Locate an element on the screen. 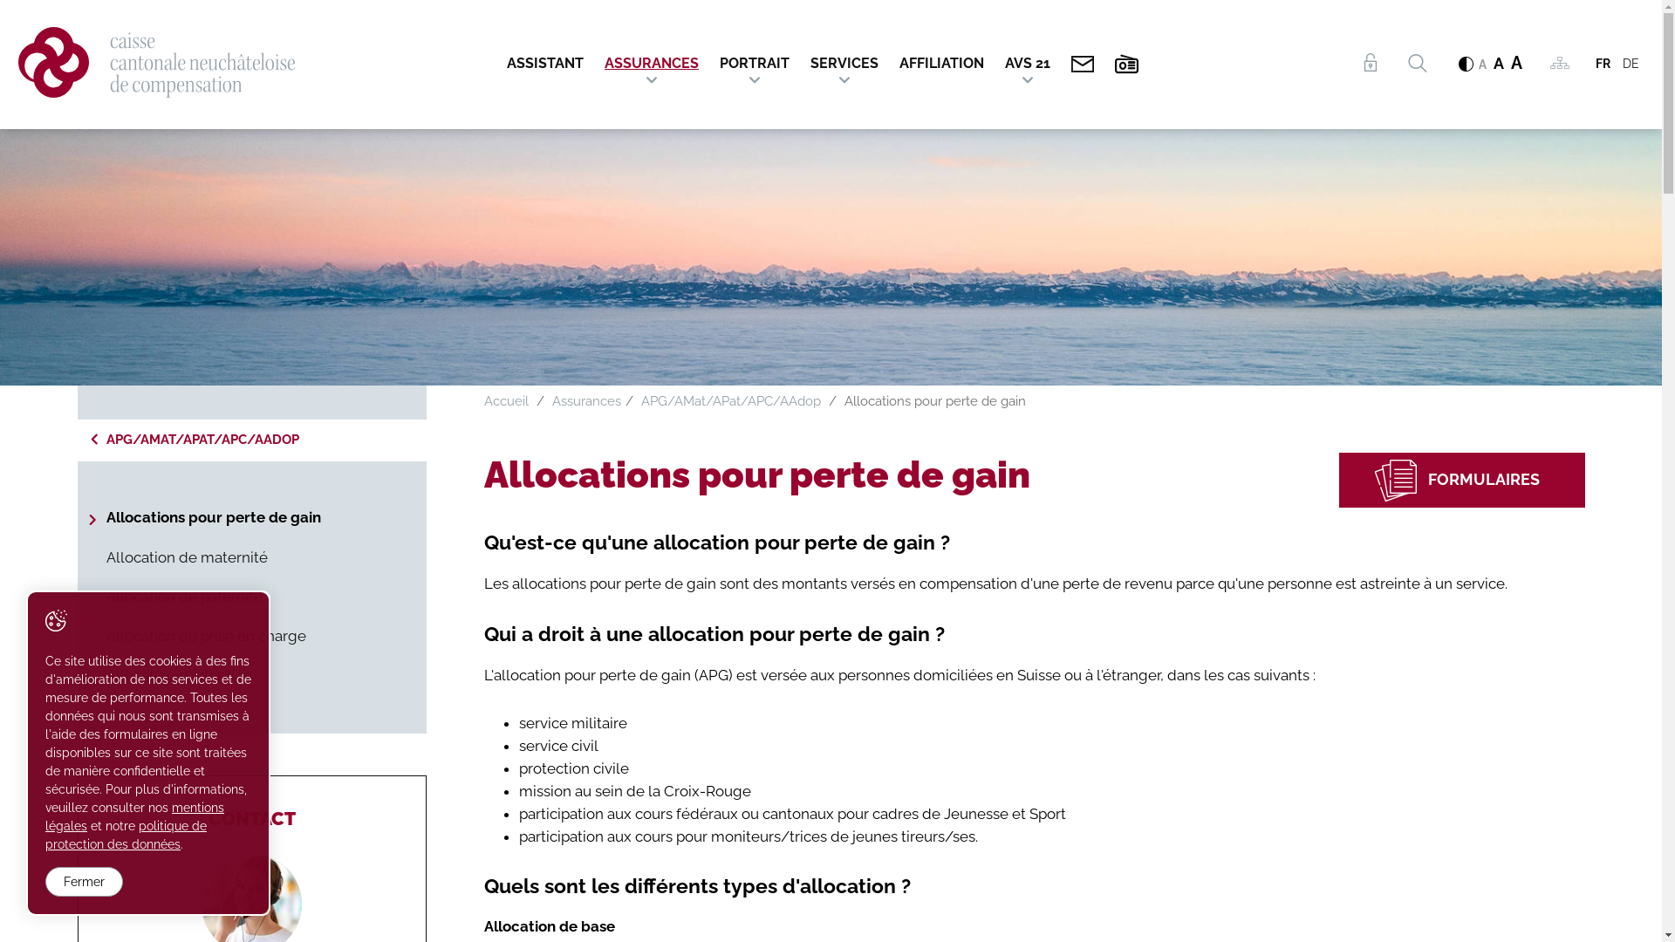 The image size is (1675, 942). ASSURANCES is located at coordinates (652, 58).